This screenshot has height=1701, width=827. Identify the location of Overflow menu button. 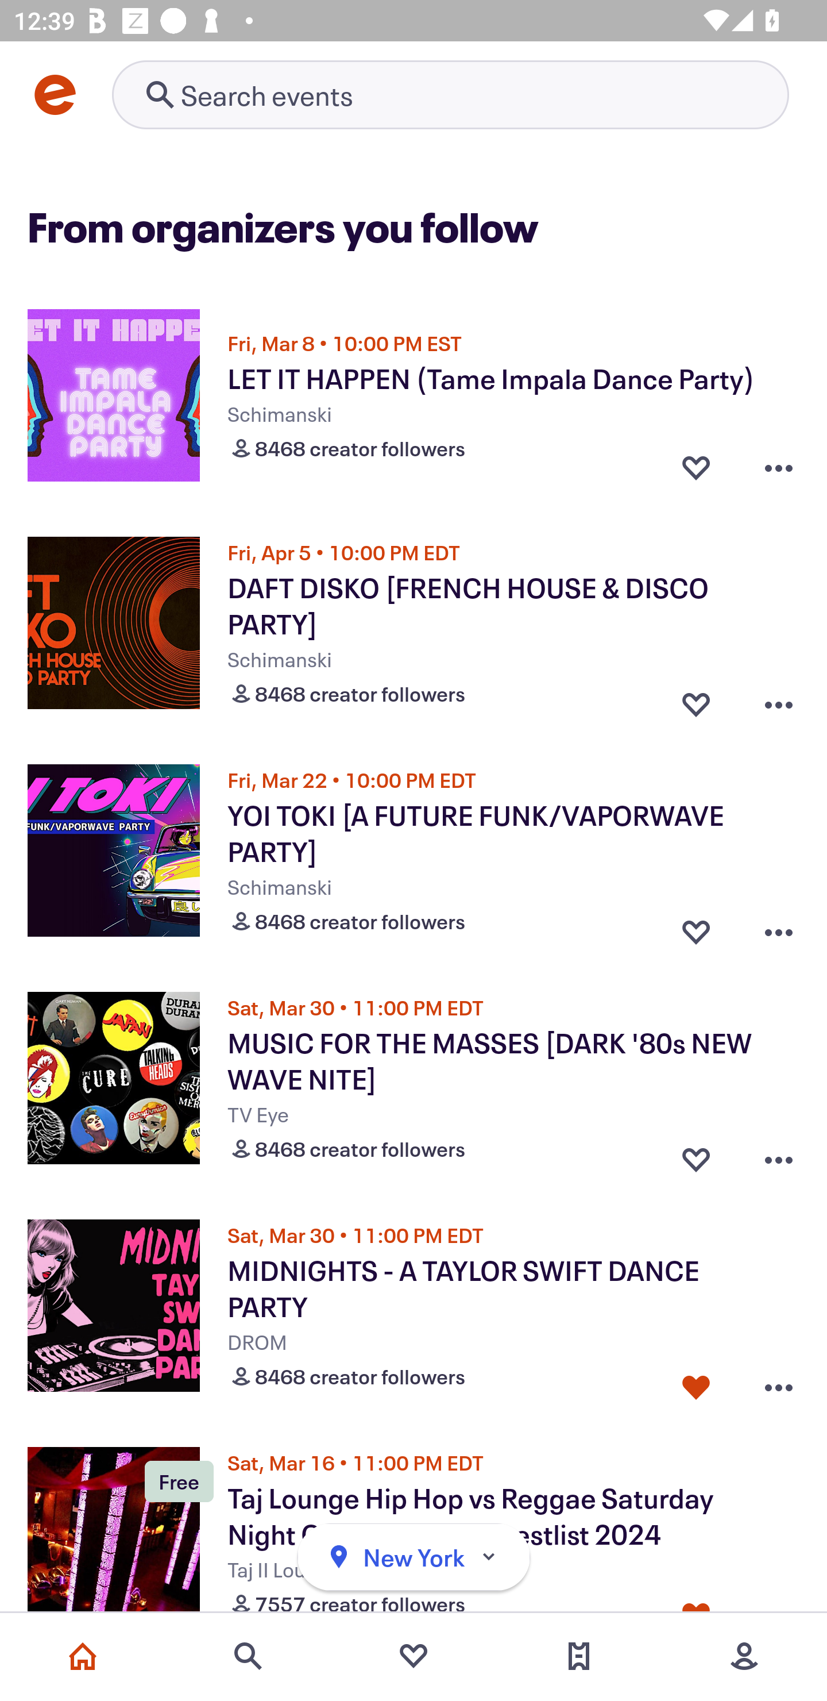
(779, 468).